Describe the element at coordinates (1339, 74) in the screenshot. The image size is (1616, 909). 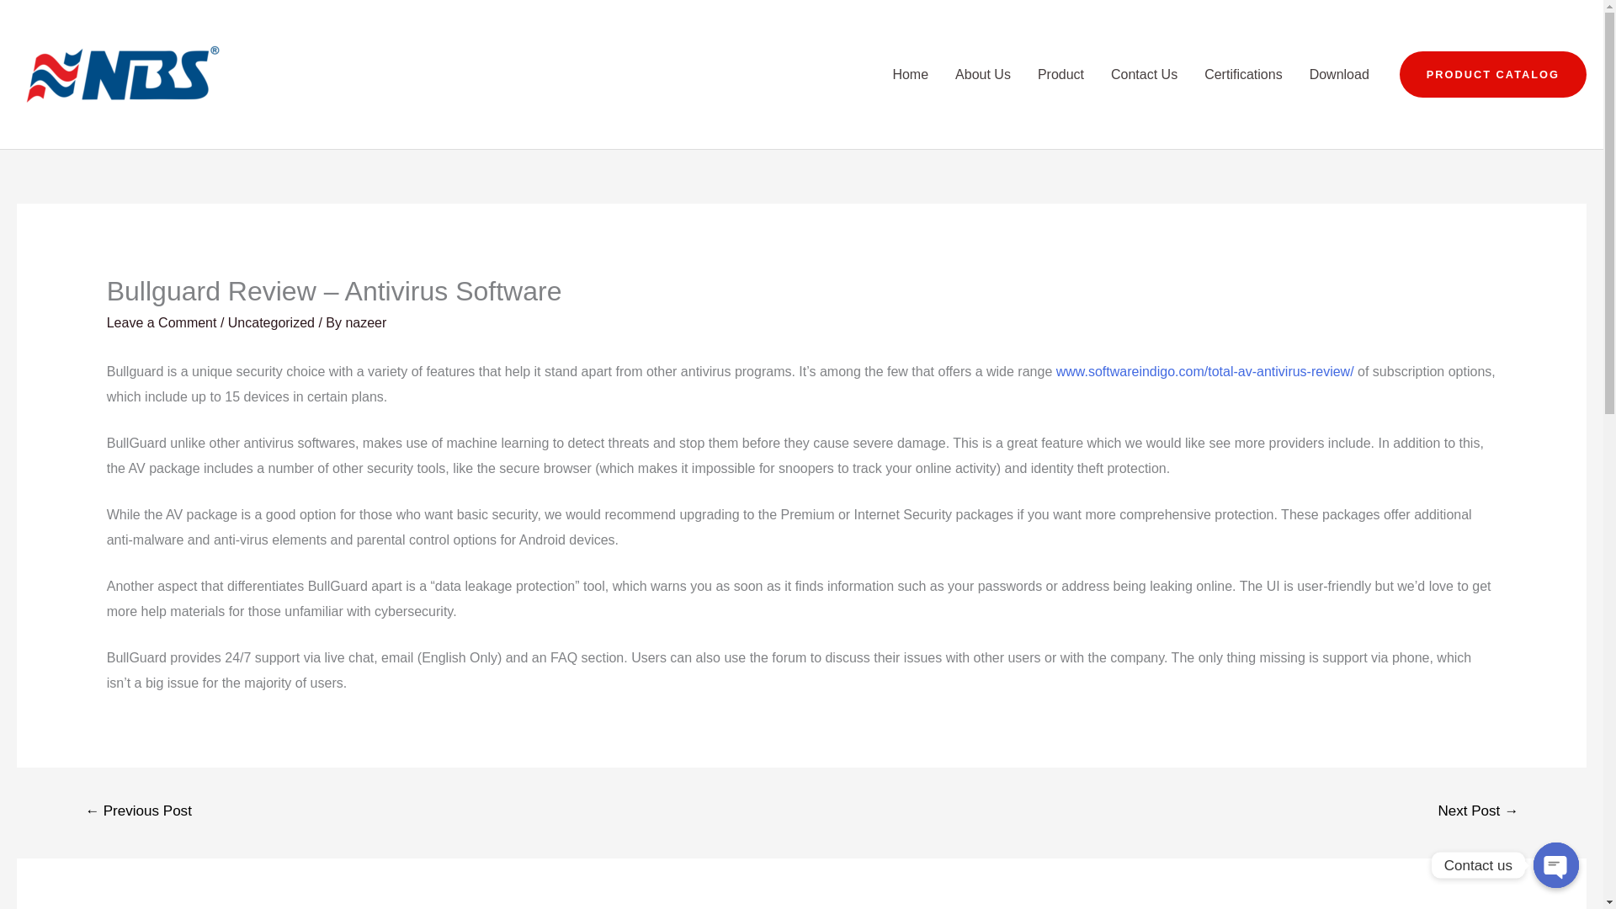
I see `Download` at that location.